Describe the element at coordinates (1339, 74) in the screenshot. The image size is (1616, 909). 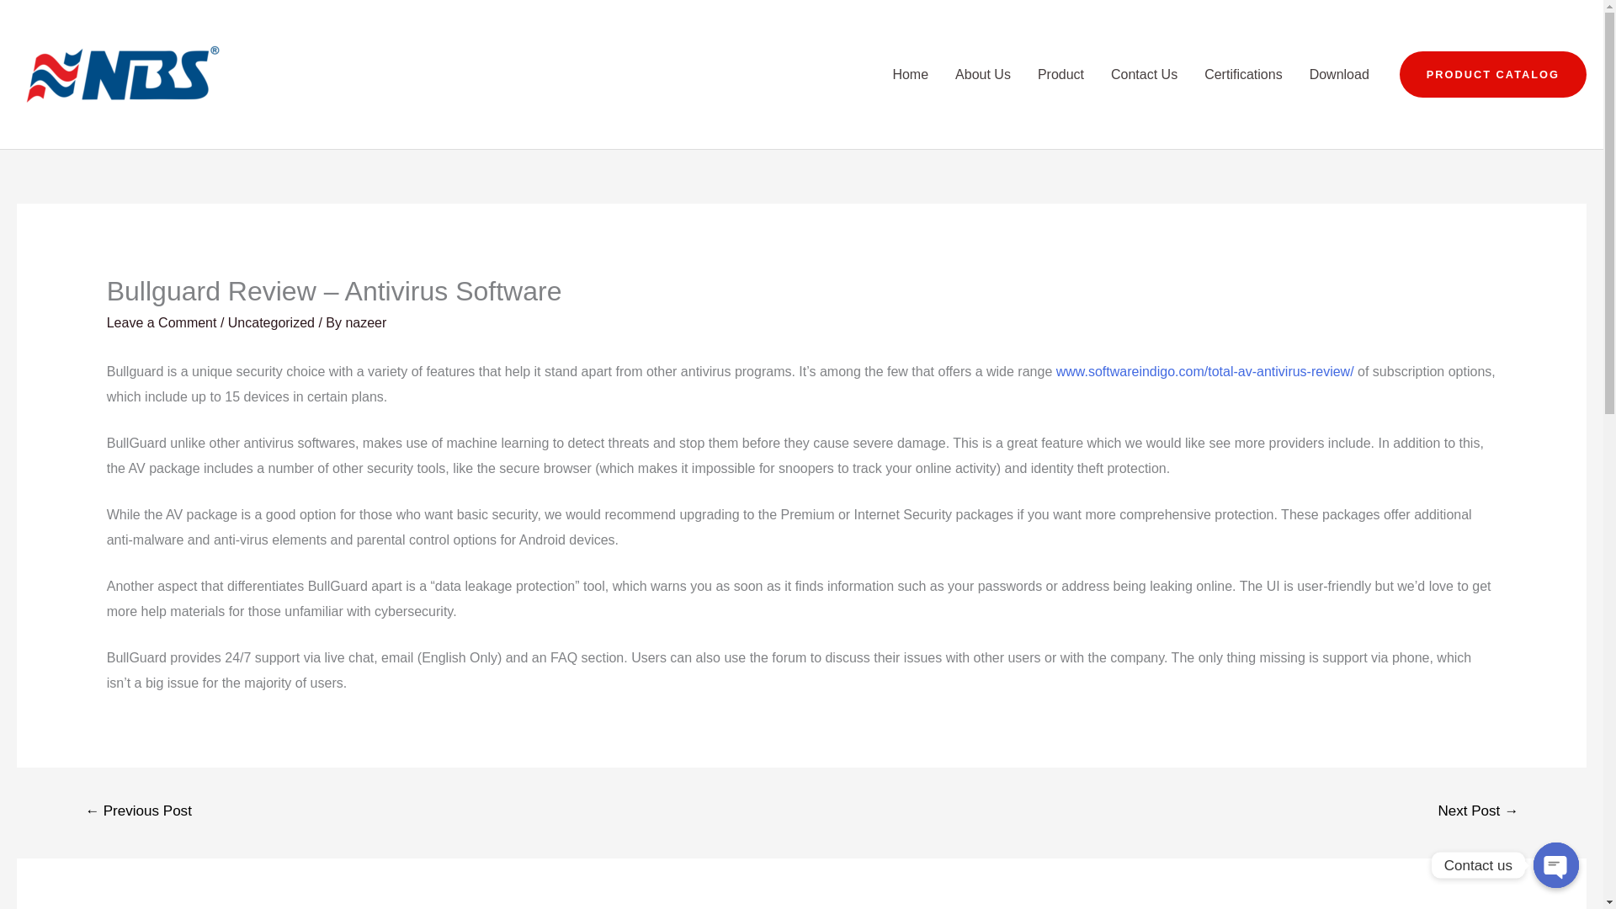
I see `Download` at that location.